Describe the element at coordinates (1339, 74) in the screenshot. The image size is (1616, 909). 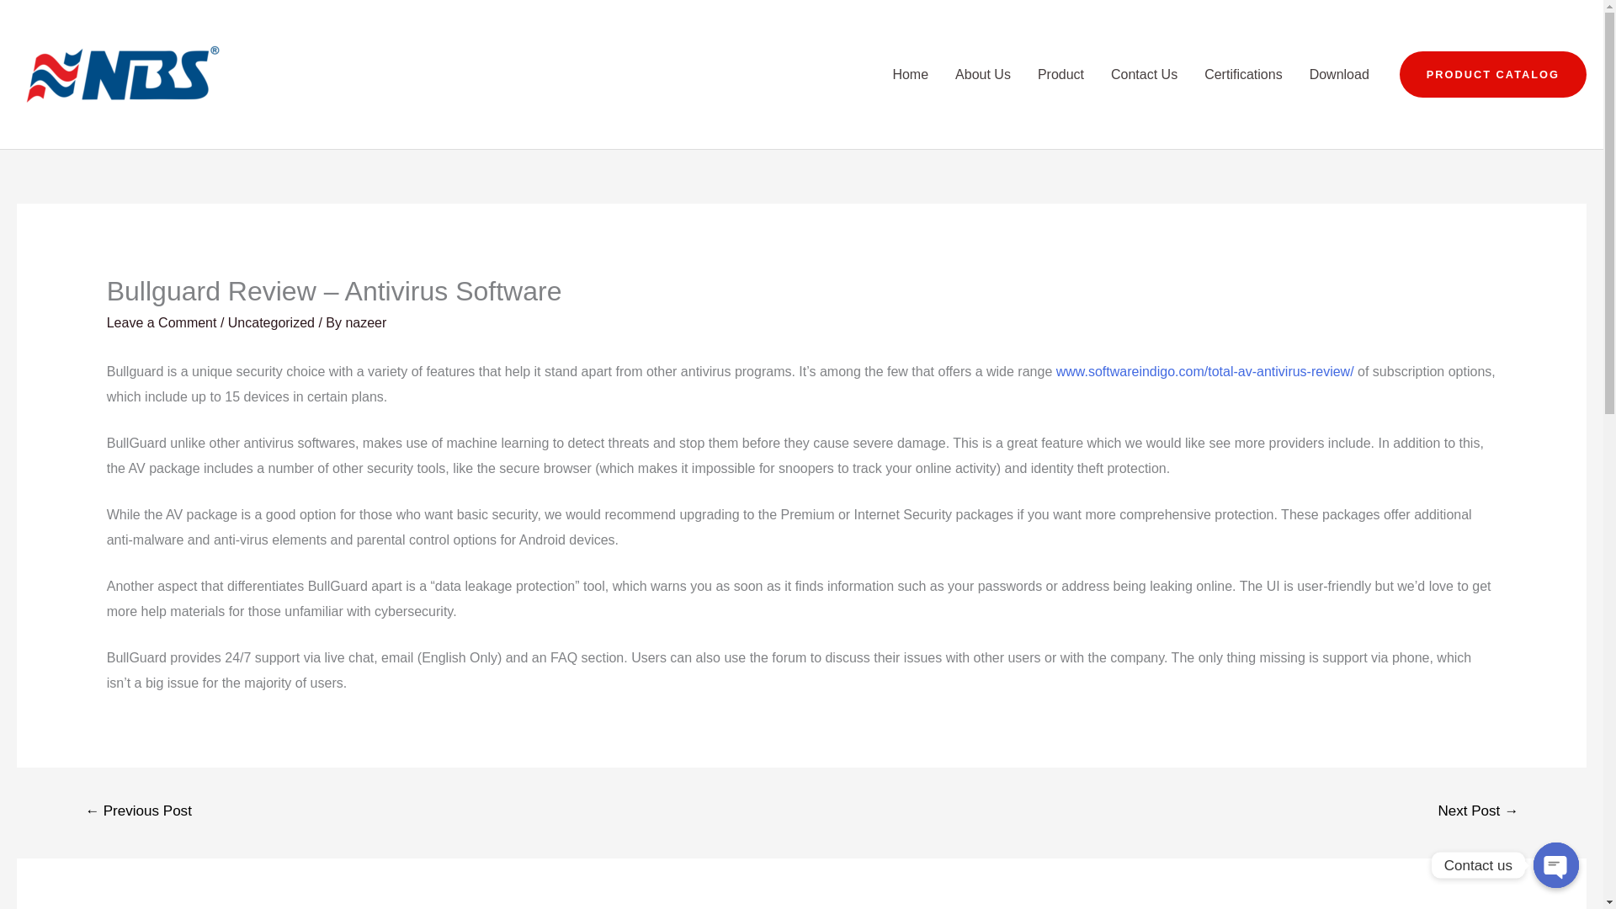
I see `Download` at that location.